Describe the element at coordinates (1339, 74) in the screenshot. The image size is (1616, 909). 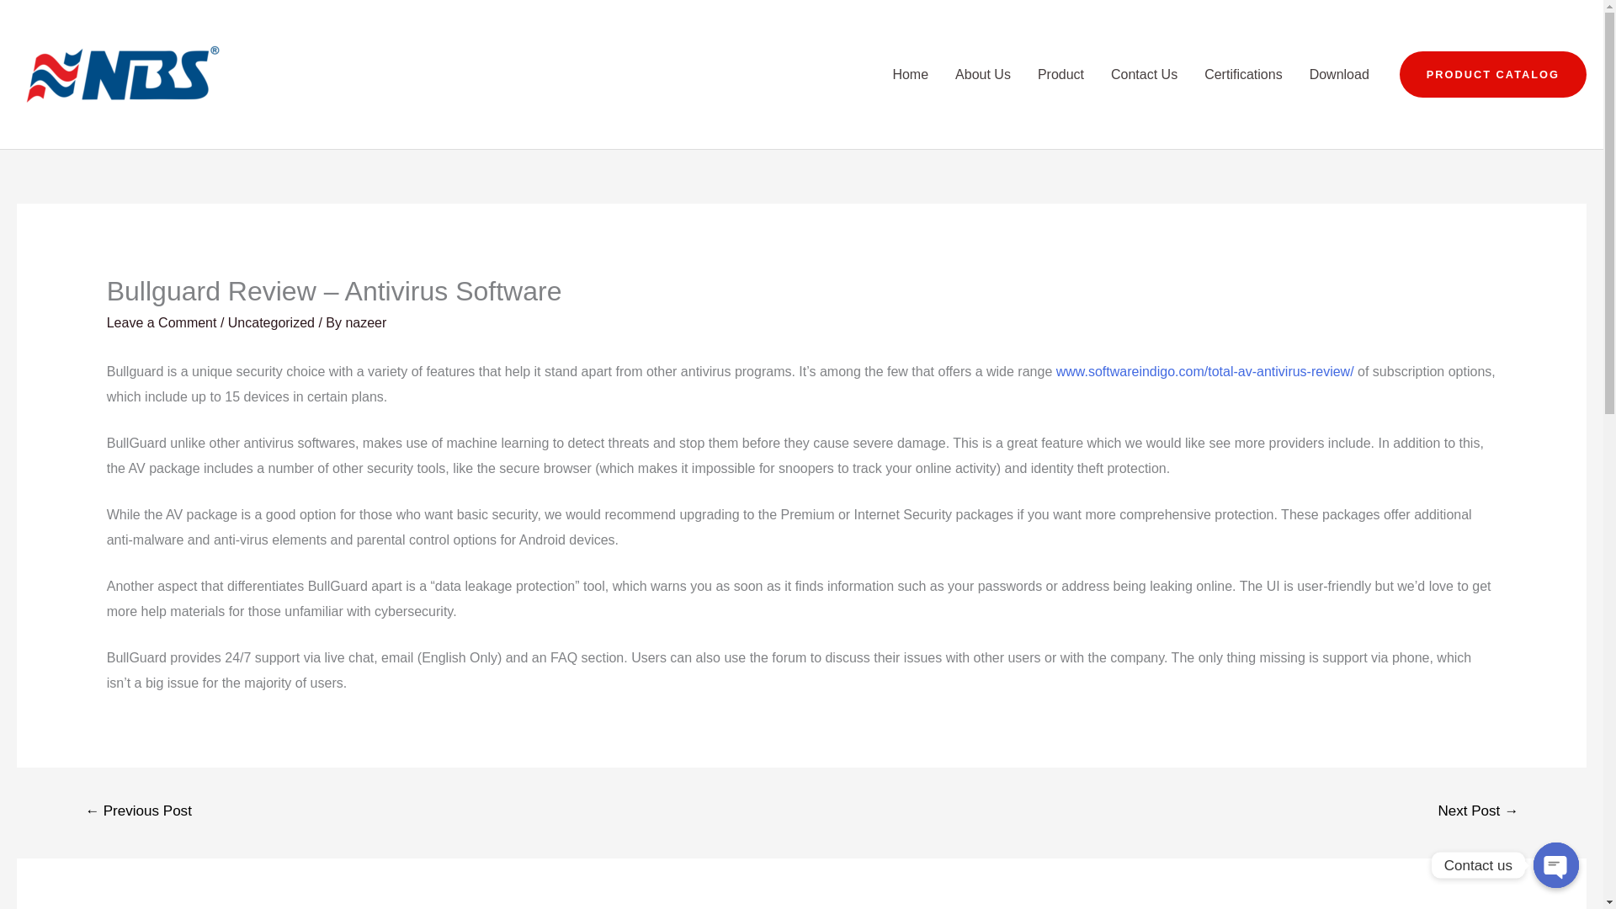
I see `Download` at that location.